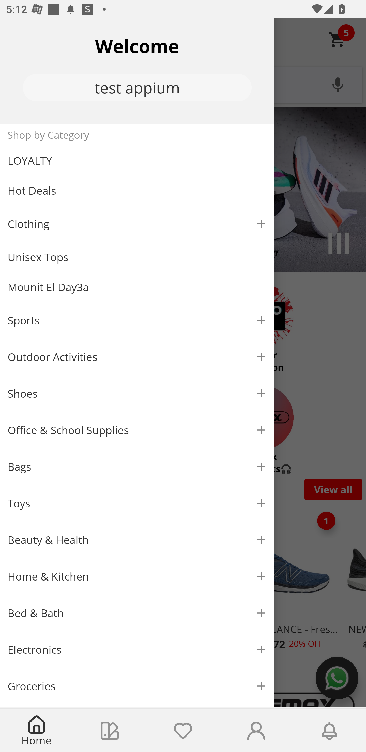  Describe the element at coordinates (137, 320) in the screenshot. I see `Sports` at that location.